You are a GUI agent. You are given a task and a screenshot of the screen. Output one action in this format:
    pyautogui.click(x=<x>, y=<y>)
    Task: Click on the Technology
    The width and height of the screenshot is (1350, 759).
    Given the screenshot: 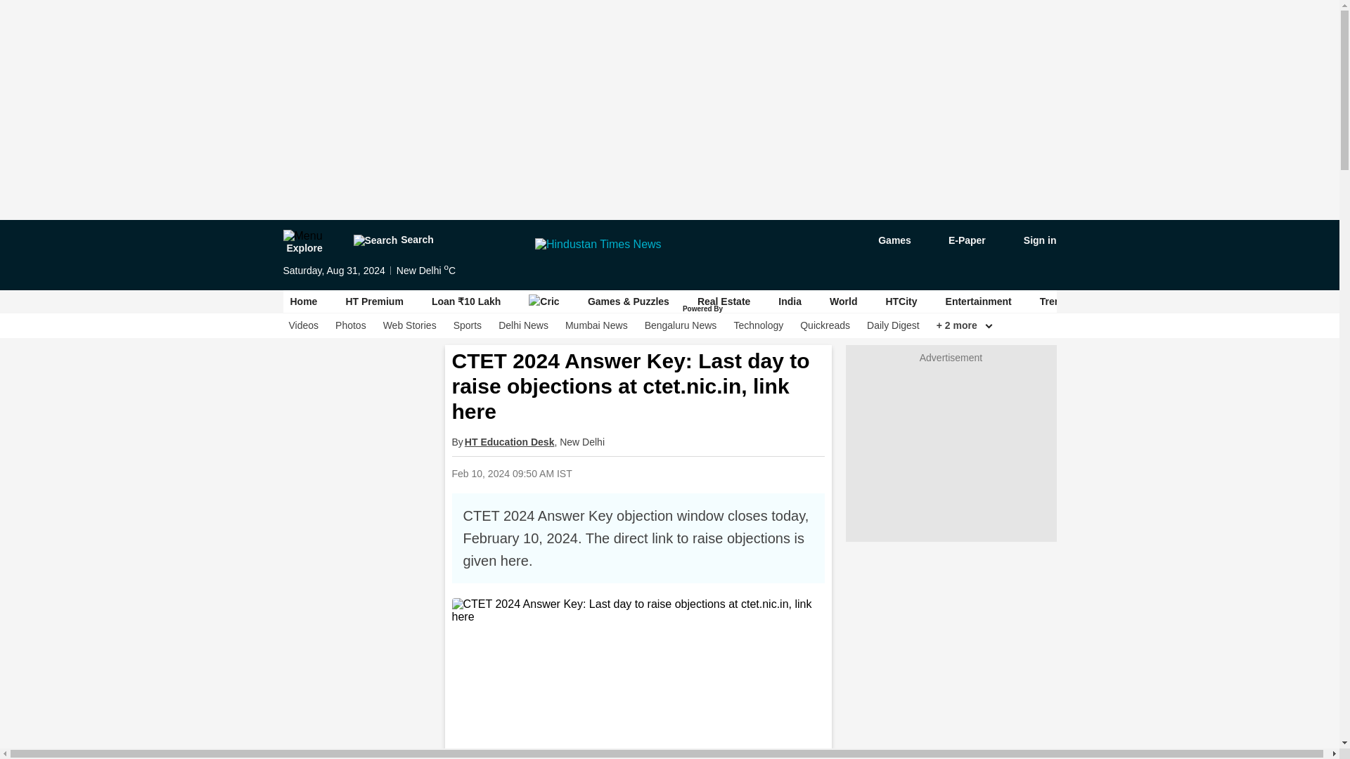 What is the action you would take?
    pyautogui.click(x=758, y=325)
    